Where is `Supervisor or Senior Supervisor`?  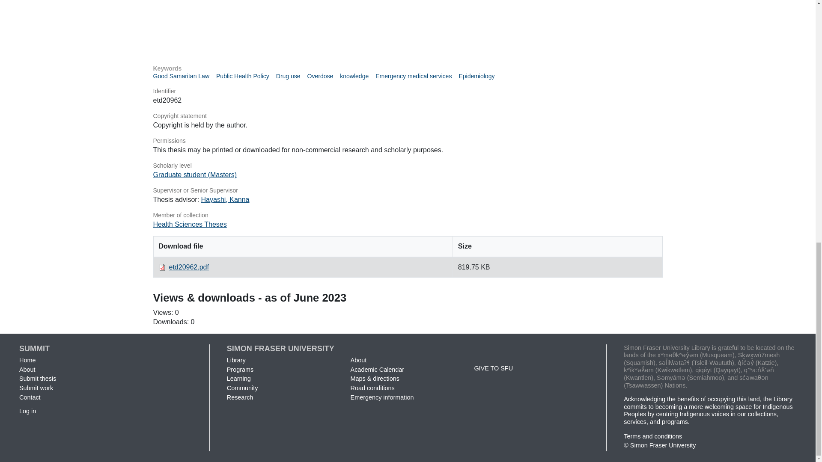 Supervisor or Senior Supervisor is located at coordinates (408, 191).